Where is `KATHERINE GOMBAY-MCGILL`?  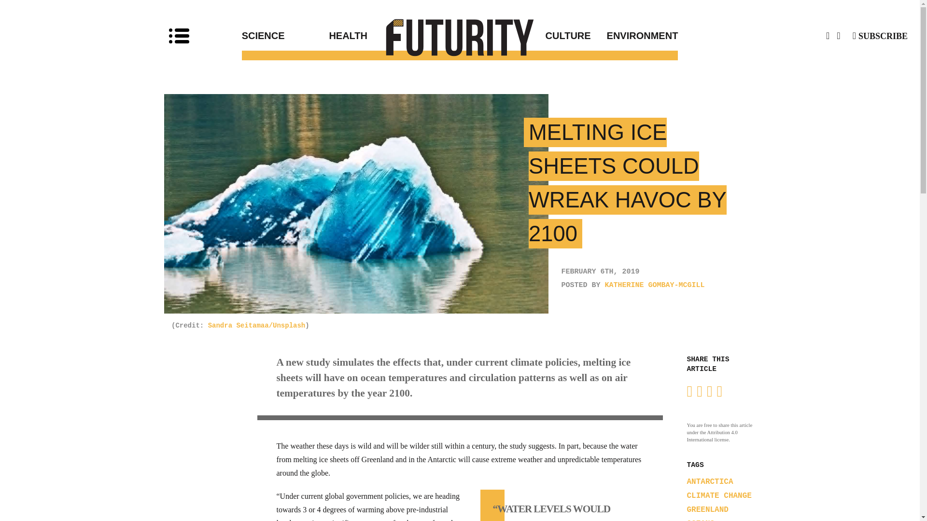 KATHERINE GOMBAY-MCGILL is located at coordinates (655, 286).